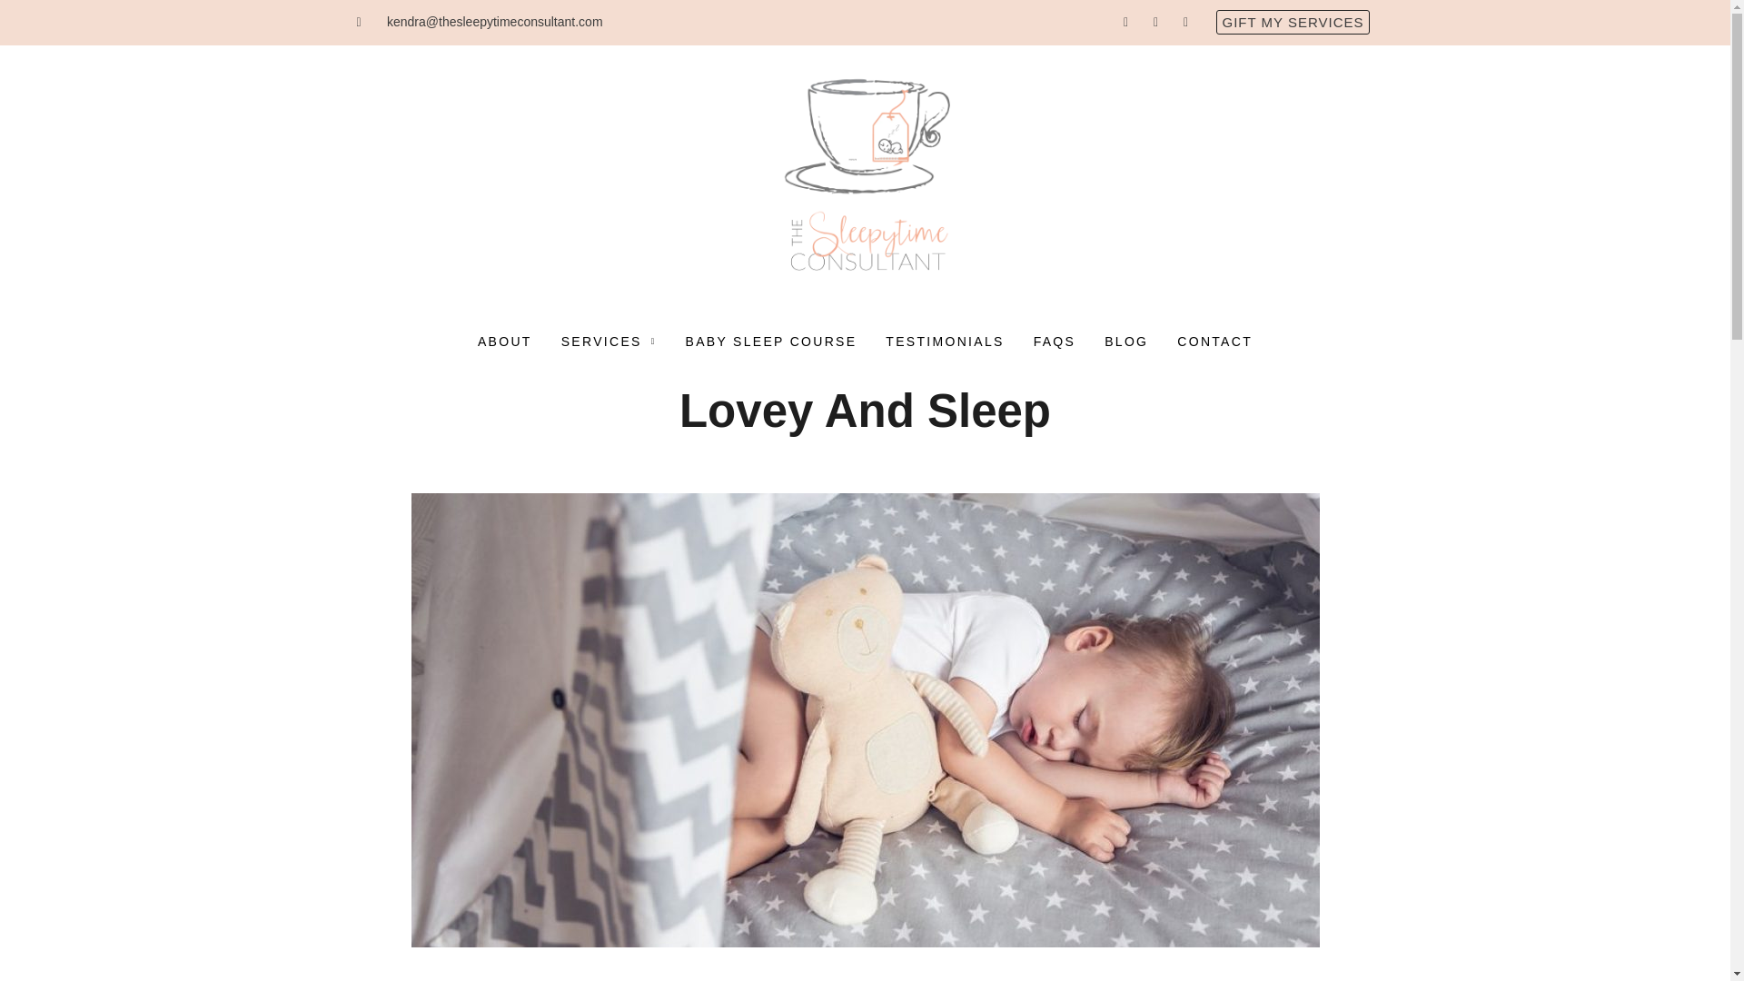  What do you see at coordinates (1125, 22) in the screenshot?
I see `Facebook-f` at bounding box center [1125, 22].